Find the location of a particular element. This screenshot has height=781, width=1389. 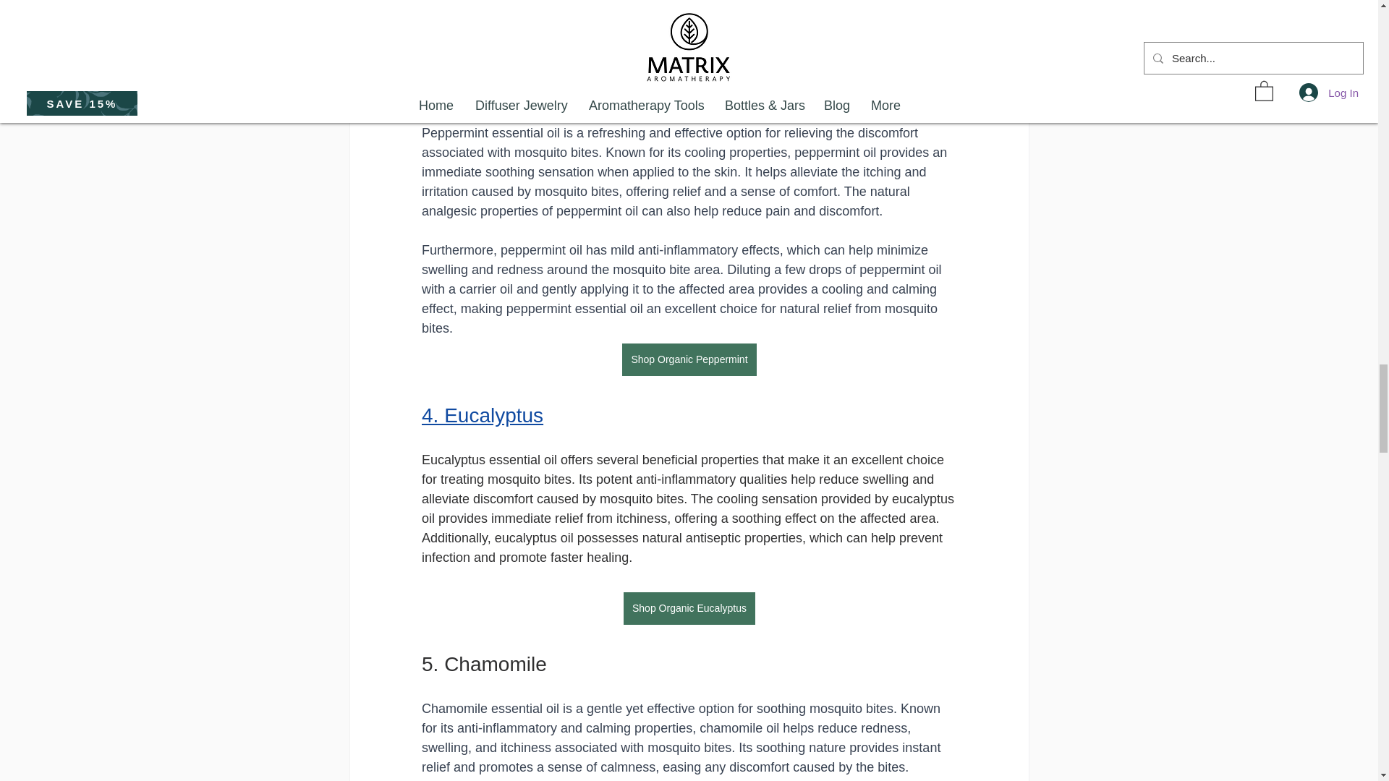

Shop Organic Eucalyptus is located at coordinates (689, 608).